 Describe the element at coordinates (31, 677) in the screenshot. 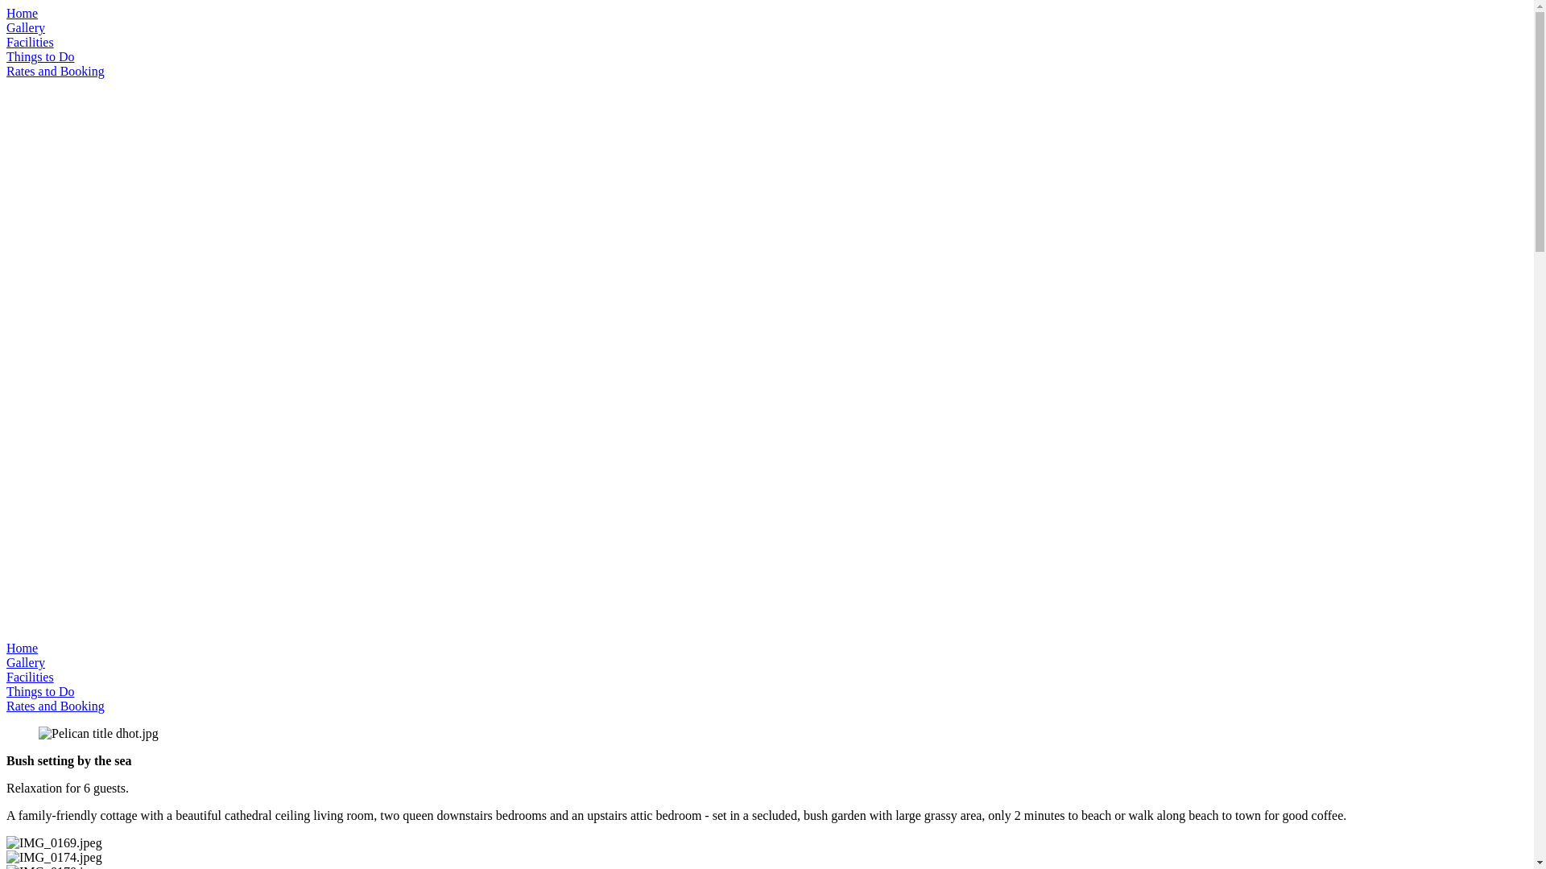

I see `Facilities` at that location.